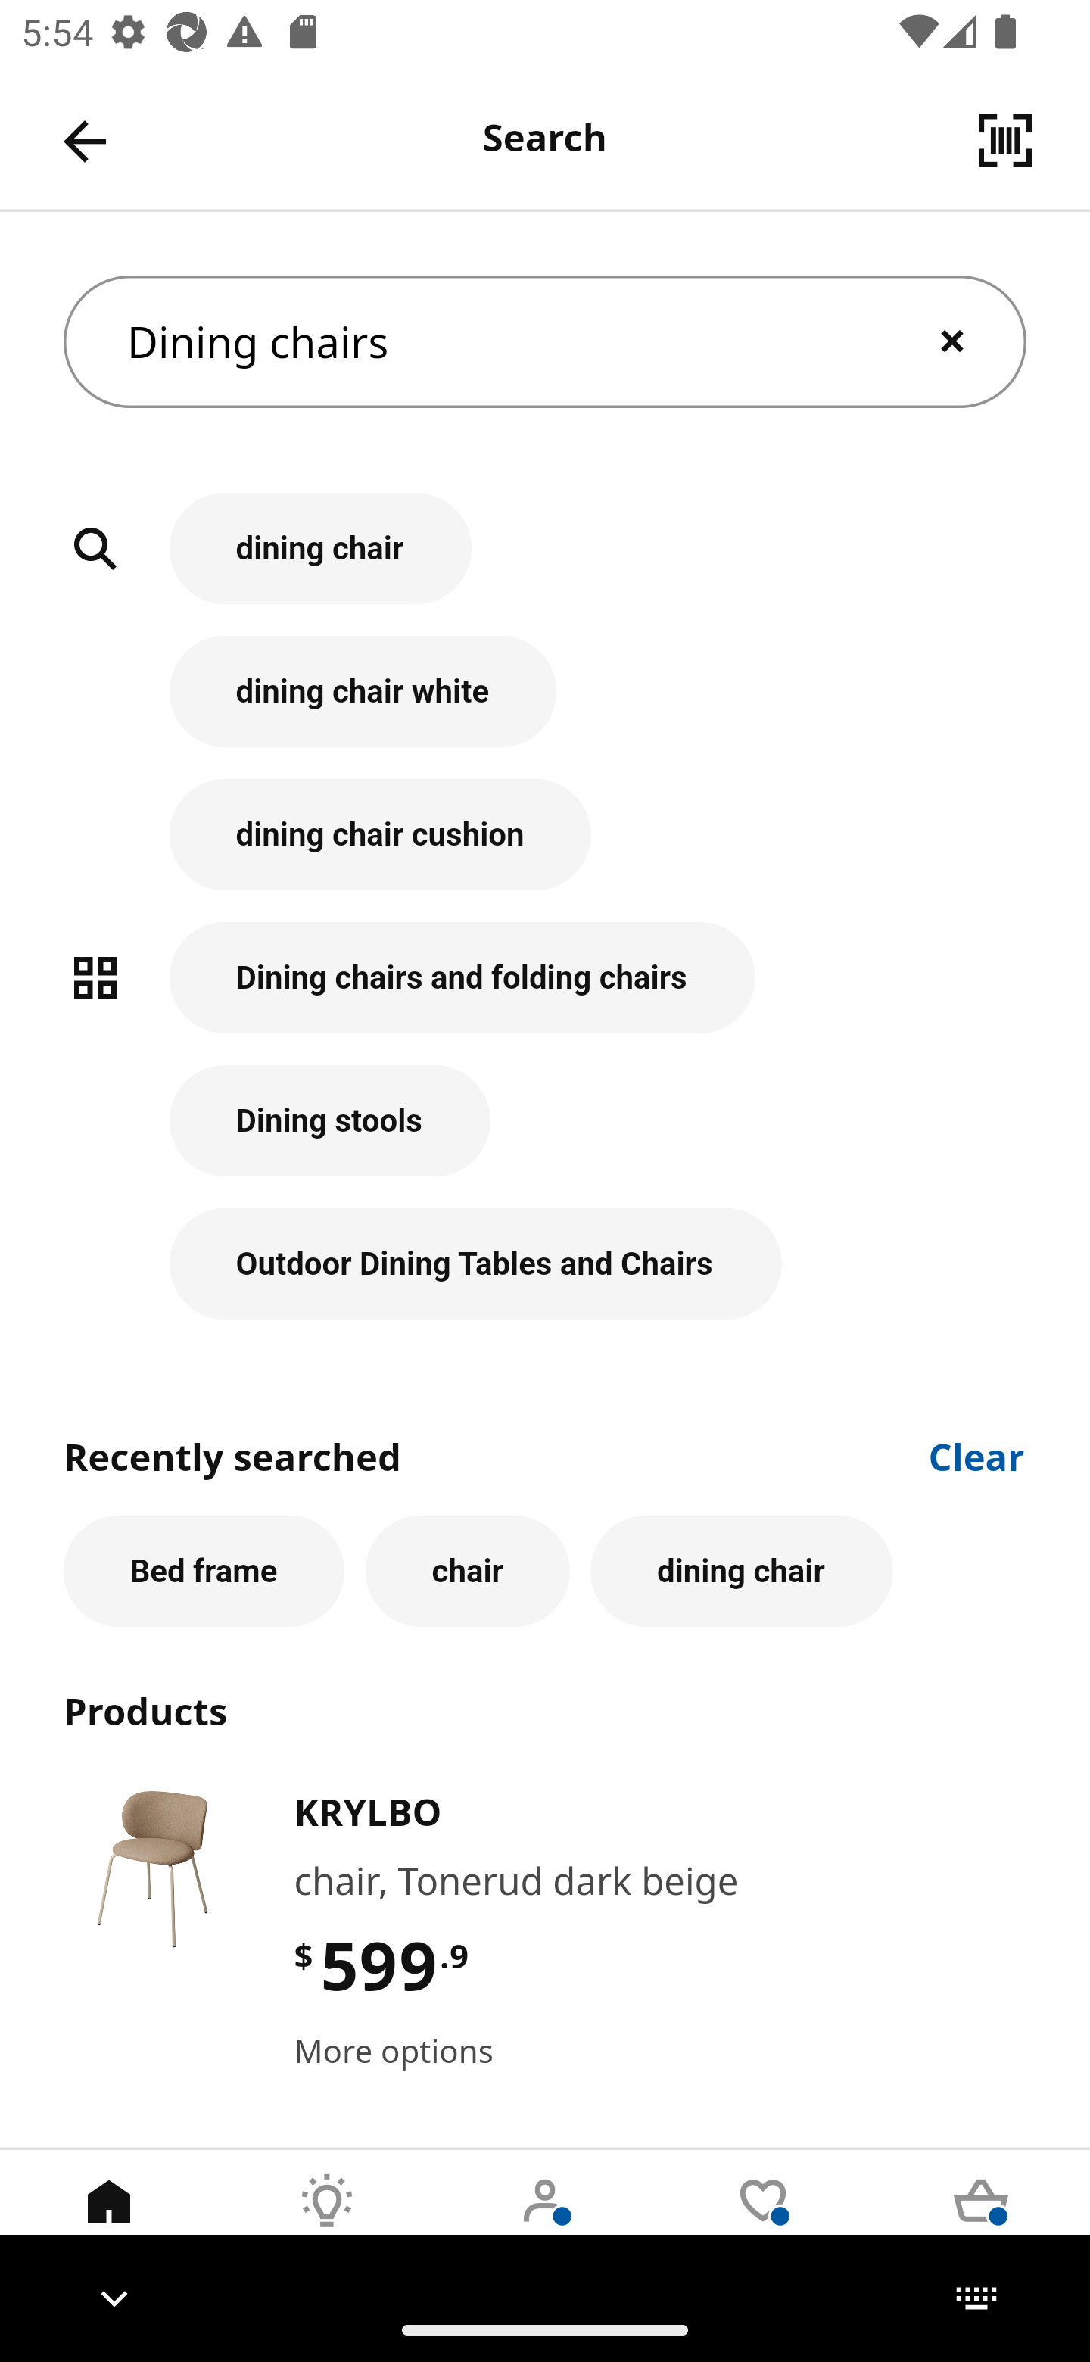 Image resolution: width=1090 pixels, height=2362 pixels. I want to click on Dining chairs, so click(545, 342).